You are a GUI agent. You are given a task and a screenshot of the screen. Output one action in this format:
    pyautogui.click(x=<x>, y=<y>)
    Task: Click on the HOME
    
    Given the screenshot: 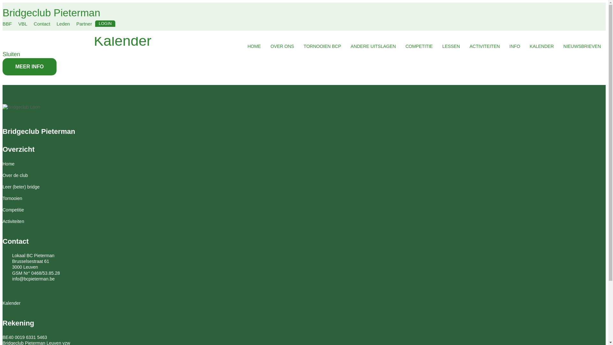 What is the action you would take?
    pyautogui.click(x=254, y=47)
    